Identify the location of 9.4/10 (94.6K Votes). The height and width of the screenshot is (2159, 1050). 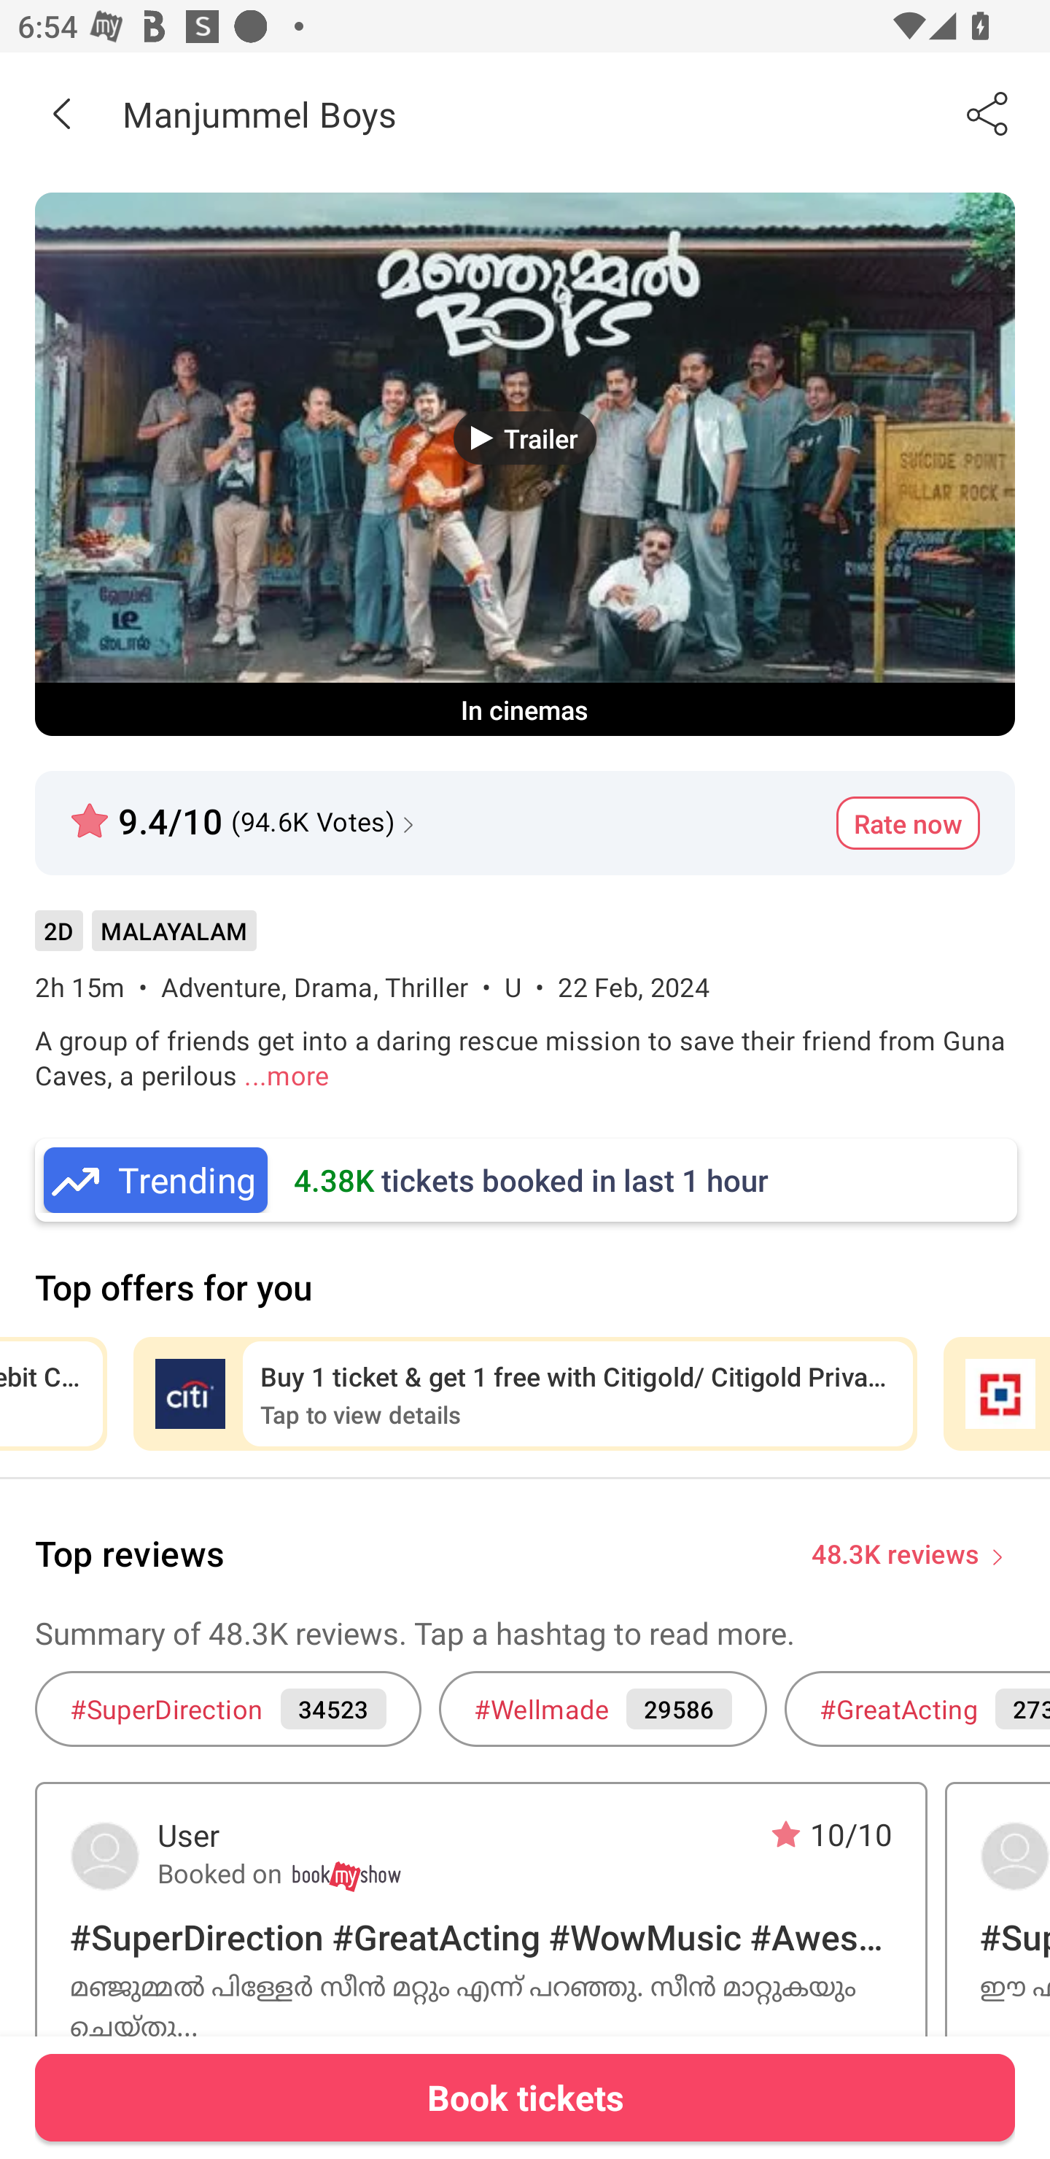
(245, 811).